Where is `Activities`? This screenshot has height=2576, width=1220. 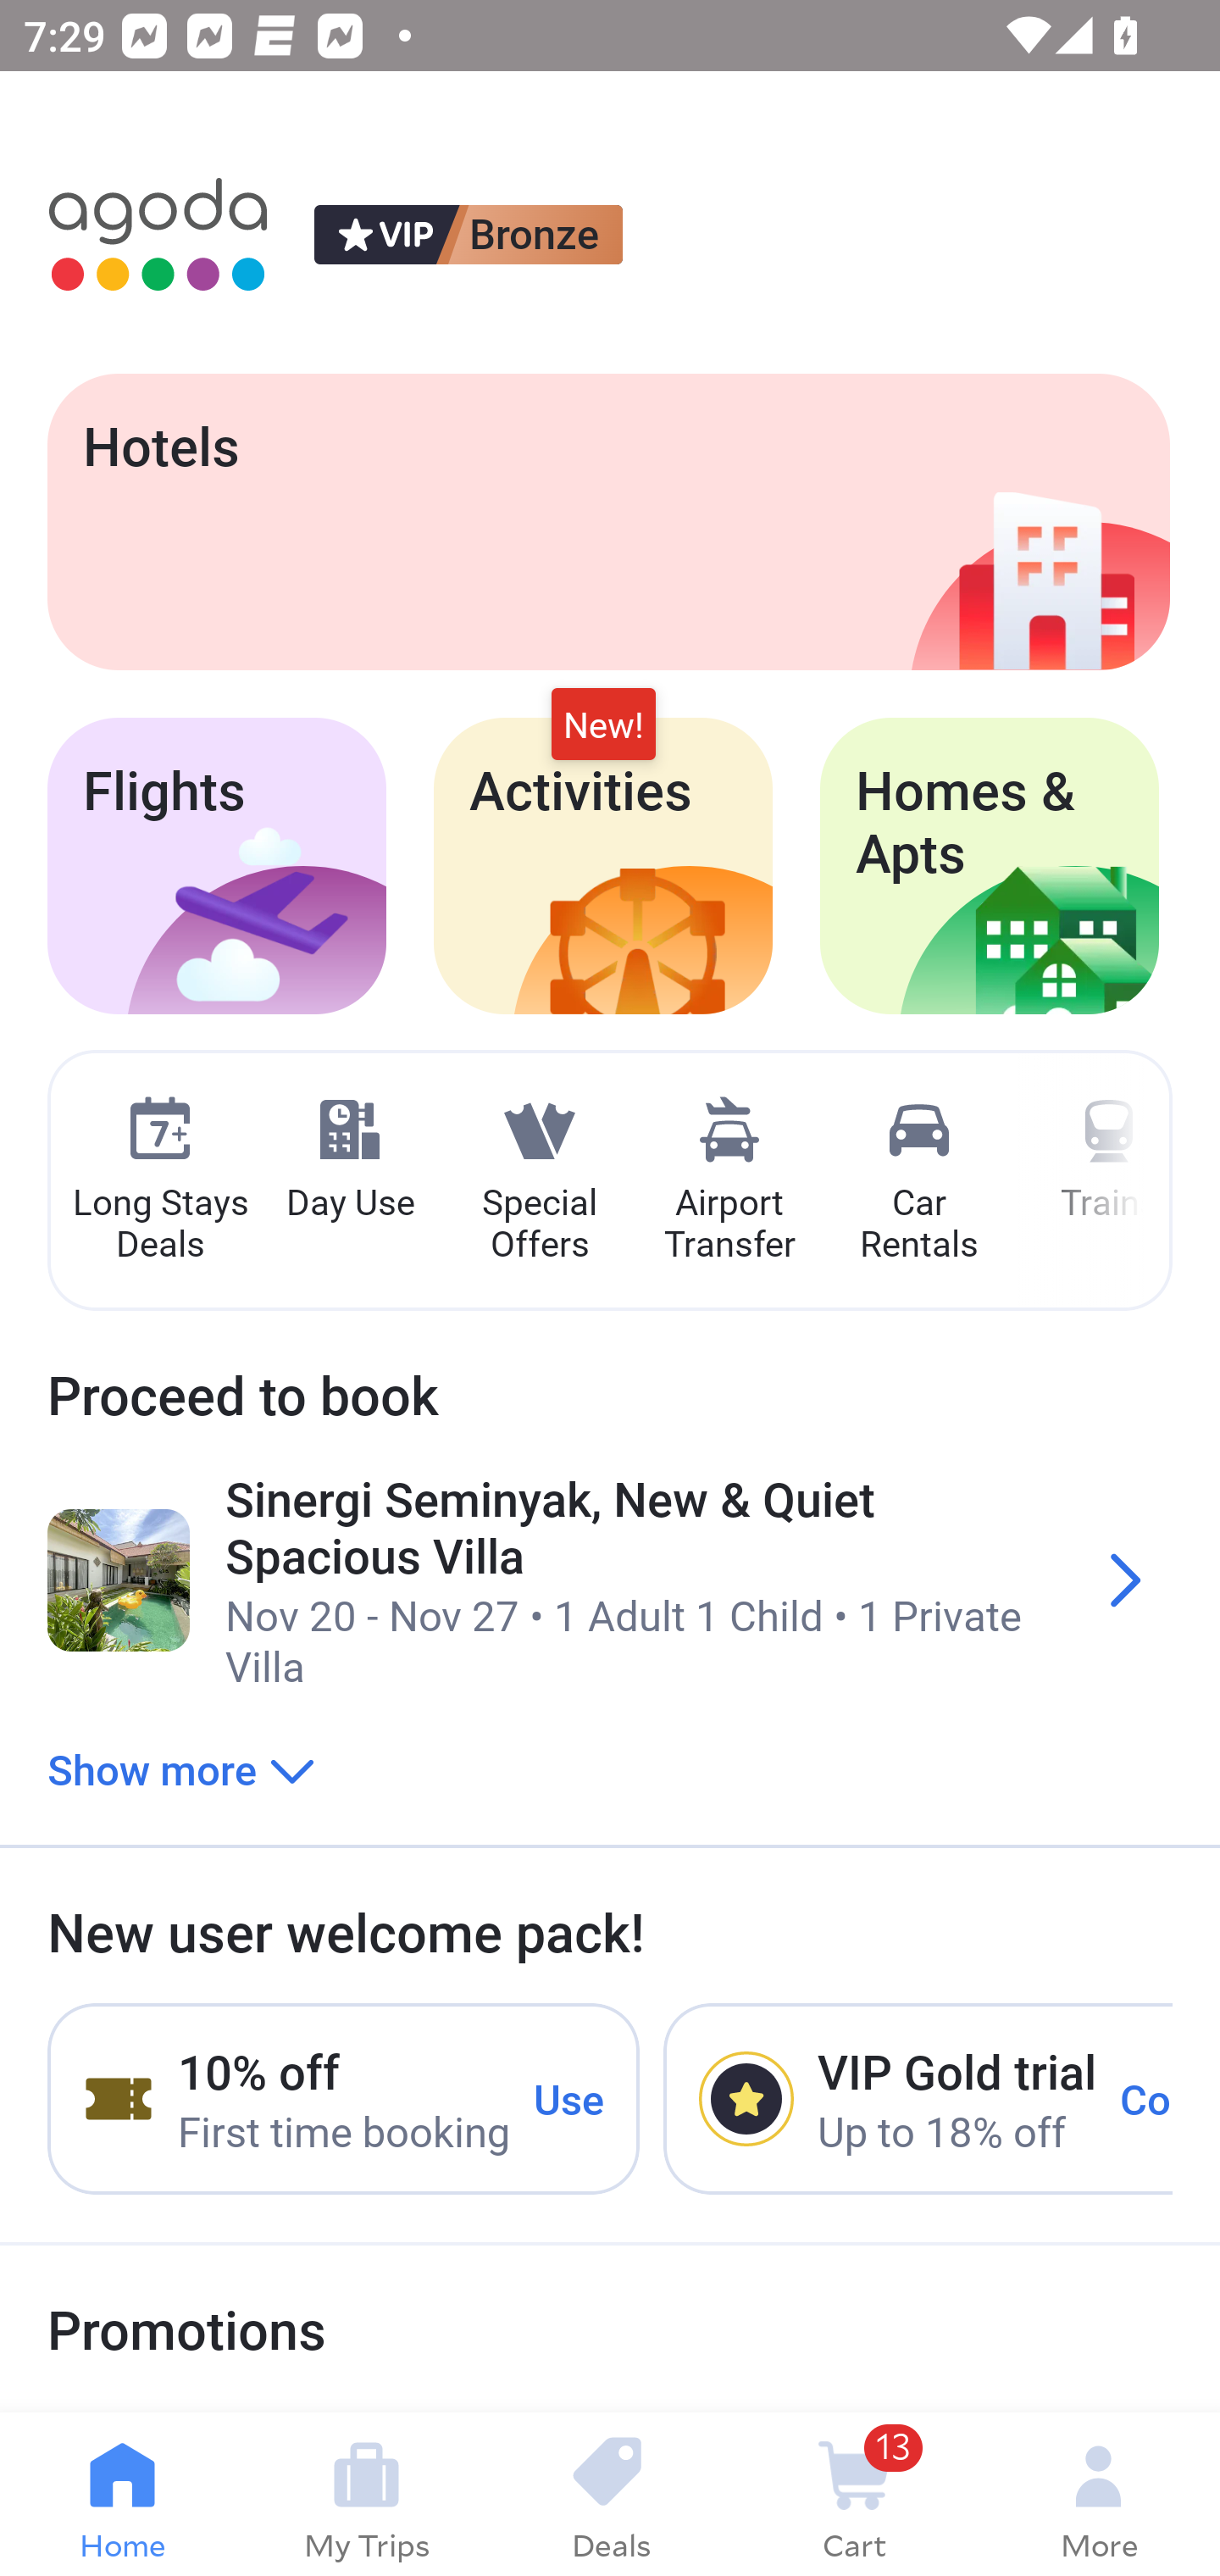
Activities is located at coordinates (603, 866).